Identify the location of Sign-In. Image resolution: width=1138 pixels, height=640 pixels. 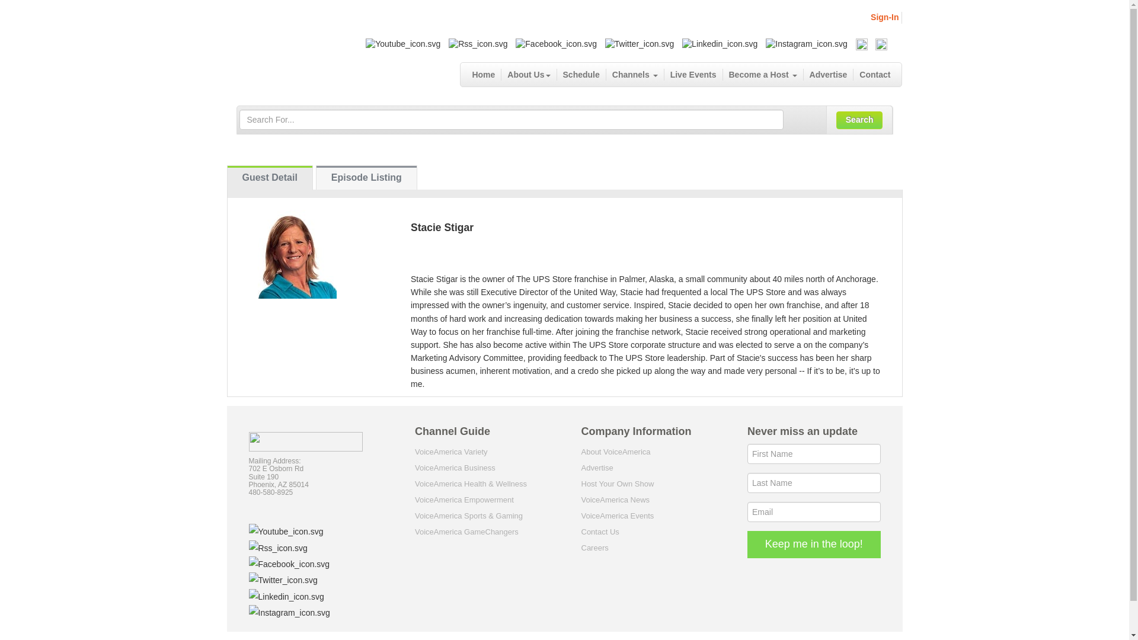
(884, 17).